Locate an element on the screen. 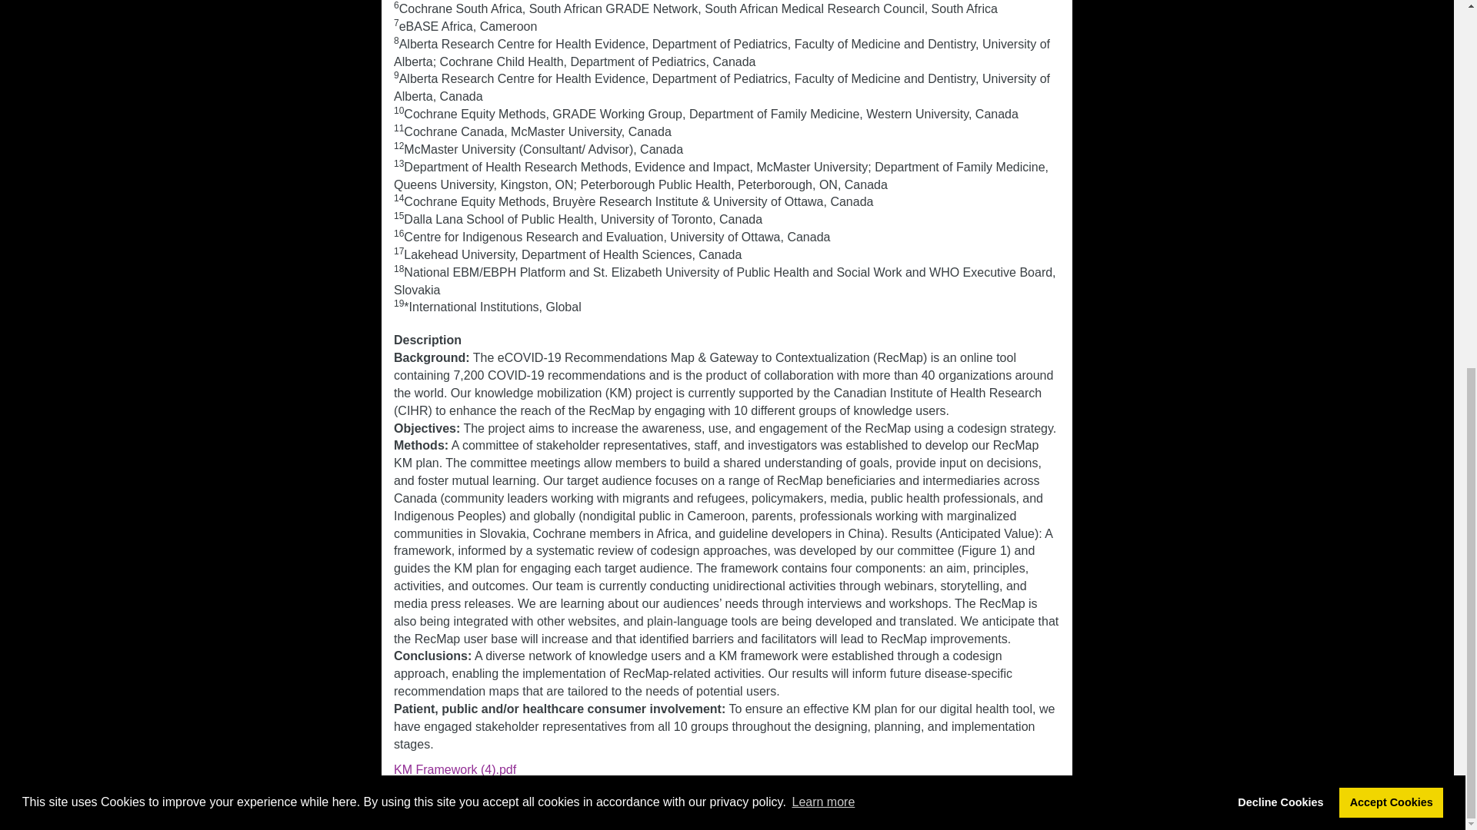  Accept Cookies is located at coordinates (1391, 144).